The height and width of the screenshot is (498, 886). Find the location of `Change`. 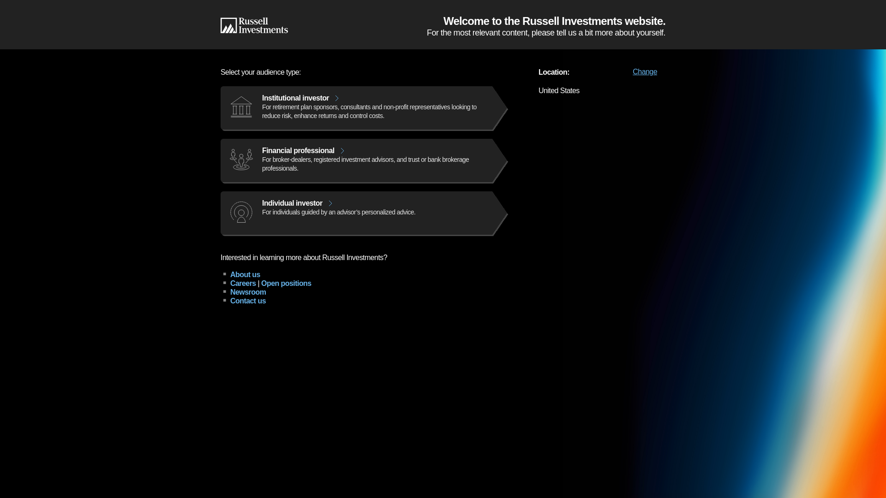

Change is located at coordinates (645, 71).